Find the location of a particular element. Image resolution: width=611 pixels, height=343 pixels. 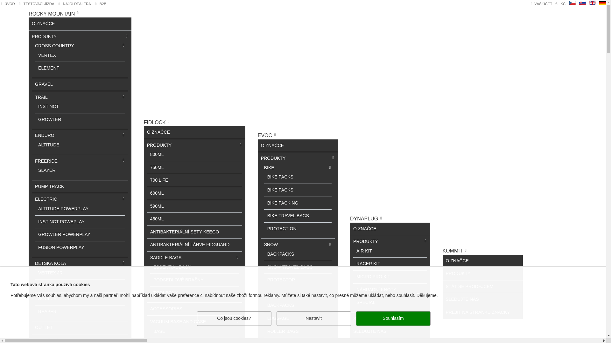

FUSION POWERPLAY is located at coordinates (66, 248).